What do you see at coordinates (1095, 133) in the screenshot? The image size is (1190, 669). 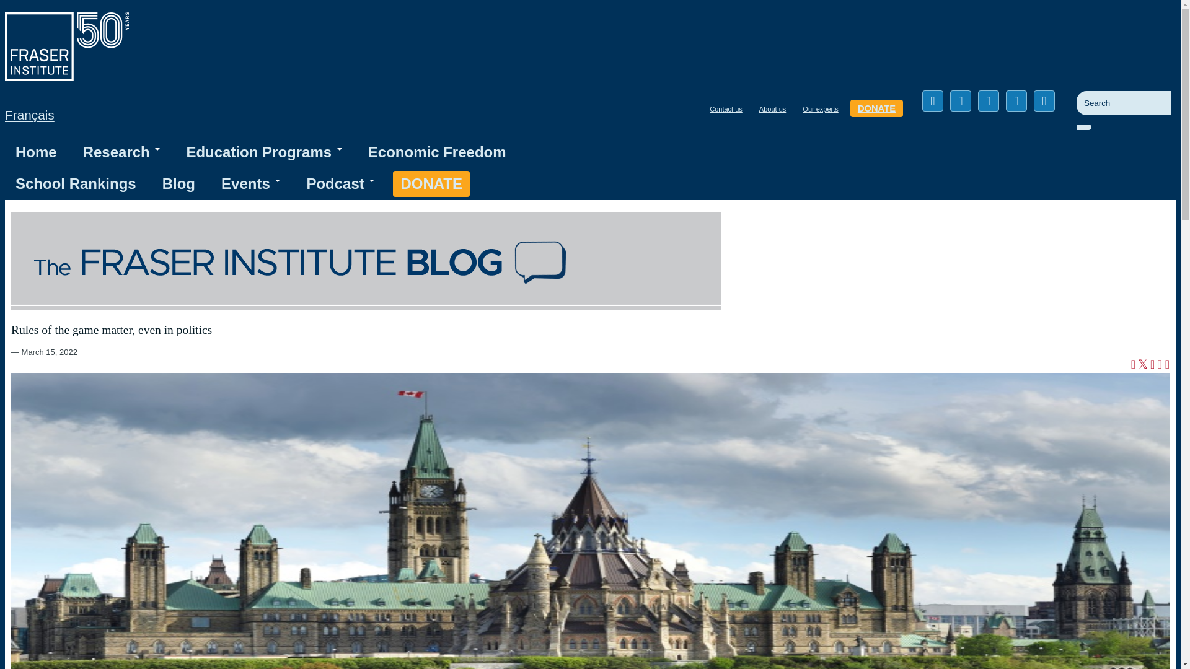 I see `Search` at bounding box center [1095, 133].